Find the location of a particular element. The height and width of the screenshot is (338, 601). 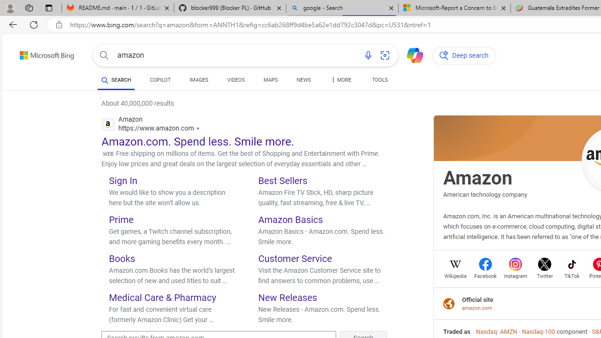

Amazon is located at coordinates (478, 177).